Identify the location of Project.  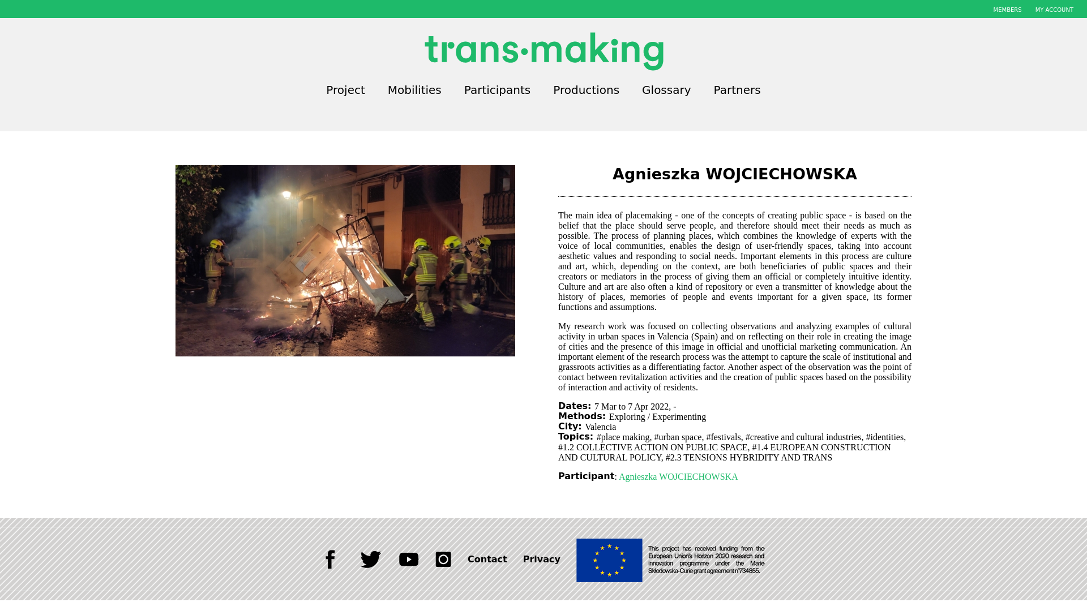
(345, 89).